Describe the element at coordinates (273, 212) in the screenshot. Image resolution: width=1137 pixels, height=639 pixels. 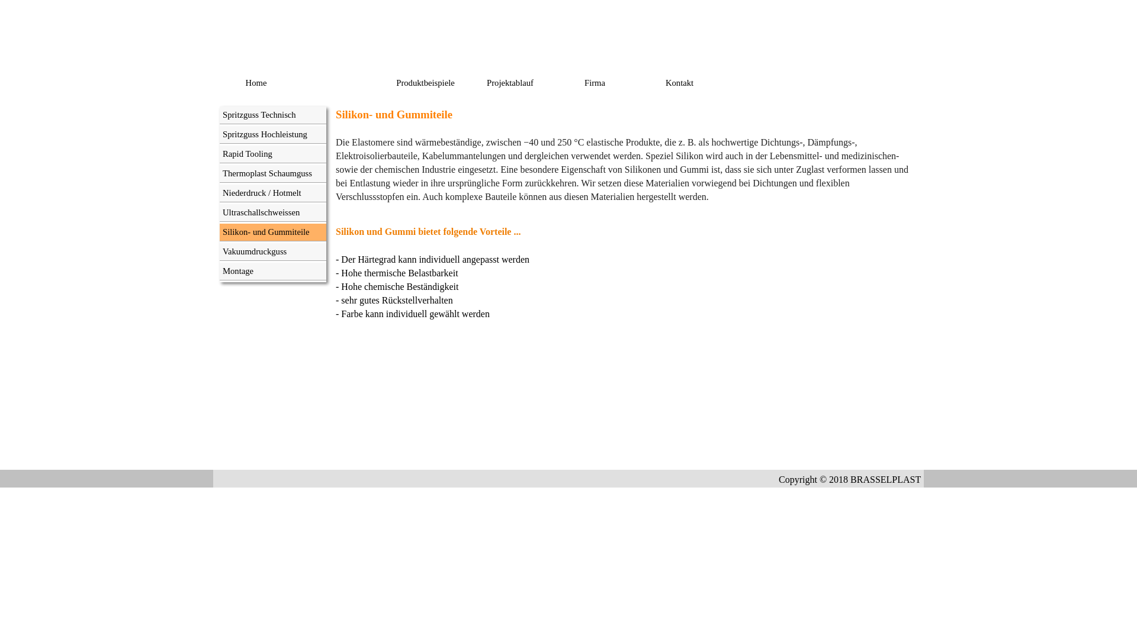
I see `Ultraschallschweissen` at that location.